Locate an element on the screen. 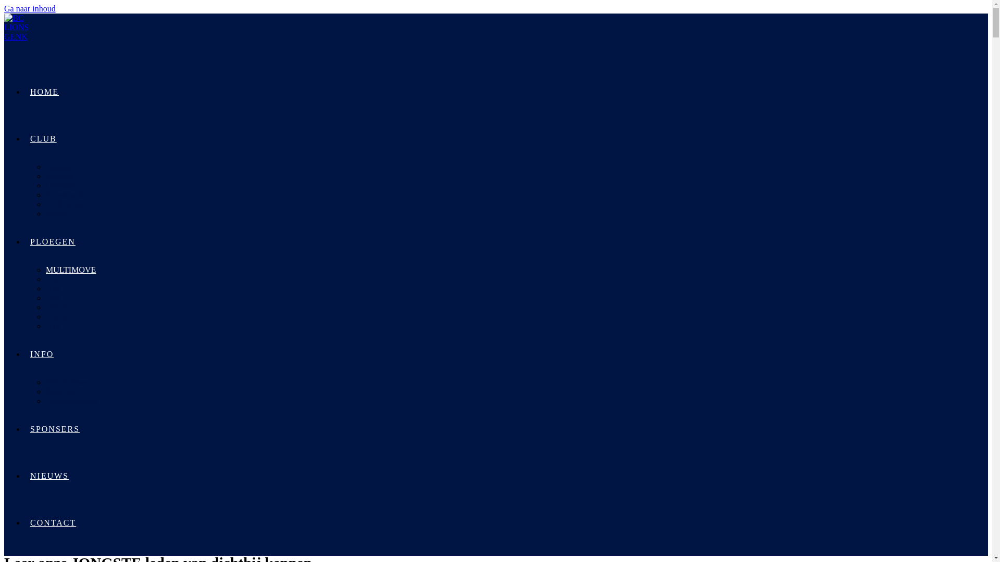  INFO is located at coordinates (42, 354).